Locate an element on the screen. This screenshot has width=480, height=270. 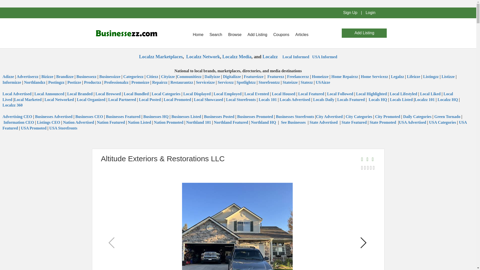
Digitalizze is located at coordinates (232, 76).